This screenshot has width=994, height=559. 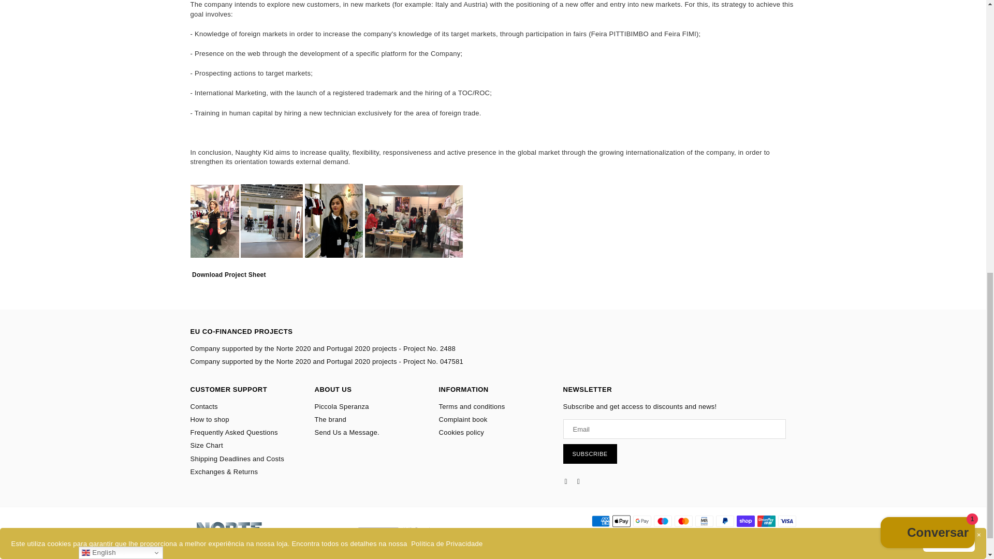 What do you see at coordinates (704, 521) in the screenshot?
I see `ATM` at bounding box center [704, 521].